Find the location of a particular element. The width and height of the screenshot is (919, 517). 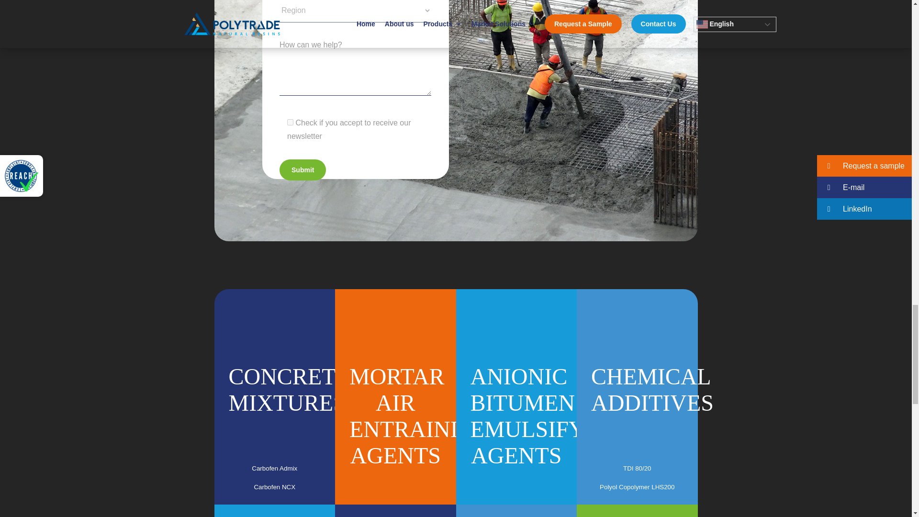

Check if you accept to receive our newsletter is located at coordinates (290, 123).